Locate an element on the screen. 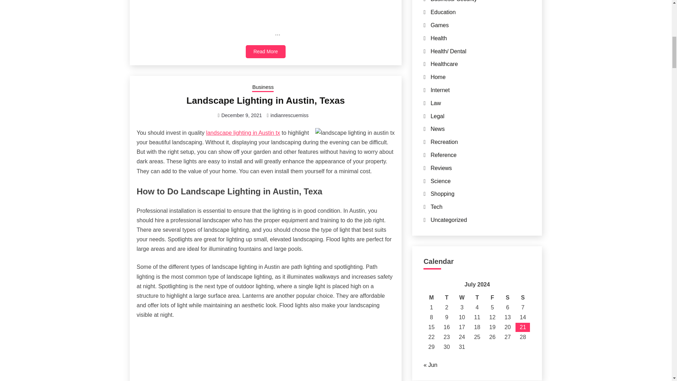 This screenshot has height=381, width=677. Thursday is located at coordinates (477, 298).